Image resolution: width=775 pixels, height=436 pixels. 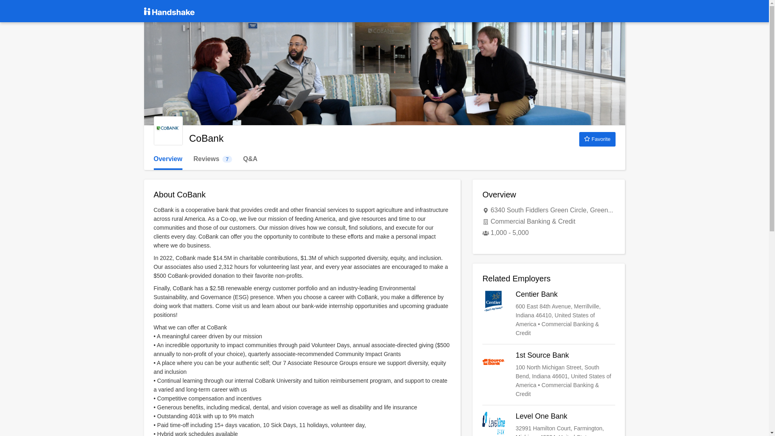 I want to click on Centier Bank, so click(x=212, y=159).